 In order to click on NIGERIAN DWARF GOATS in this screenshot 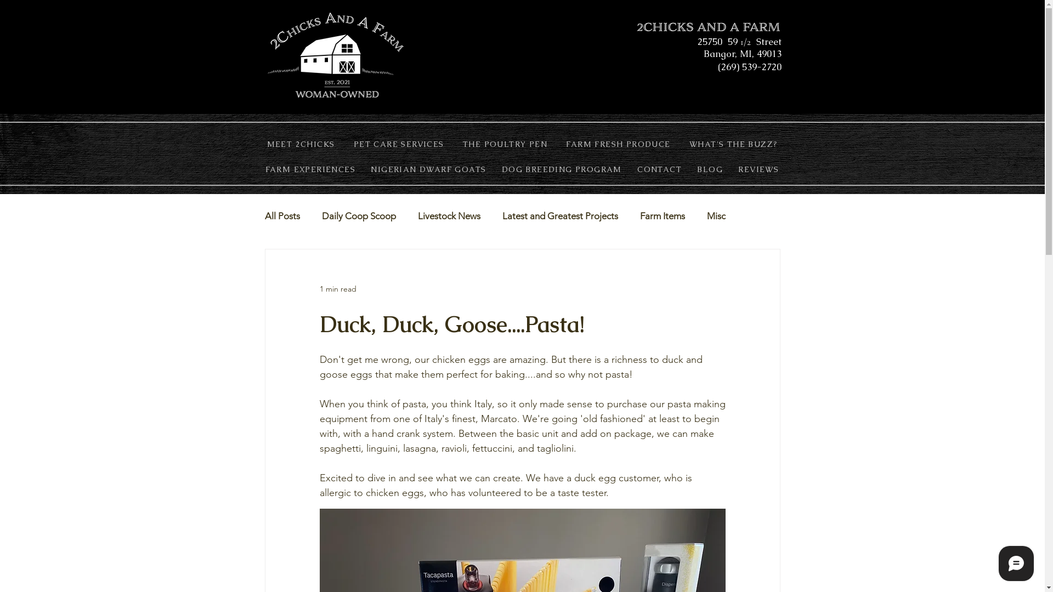, I will do `click(428, 169)`.